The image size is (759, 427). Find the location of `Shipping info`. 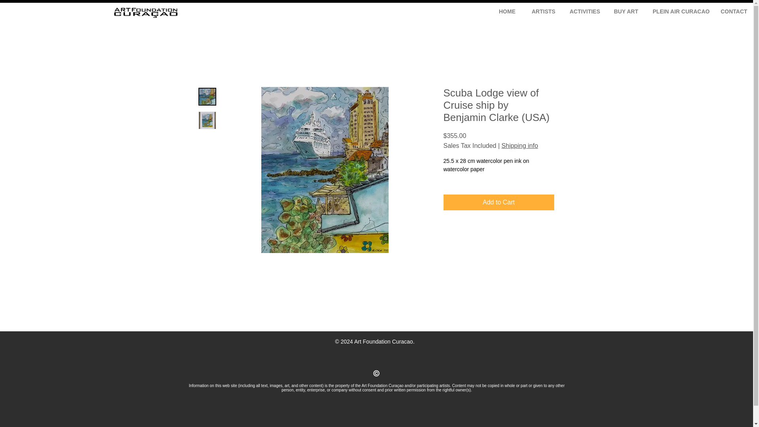

Shipping info is located at coordinates (520, 145).